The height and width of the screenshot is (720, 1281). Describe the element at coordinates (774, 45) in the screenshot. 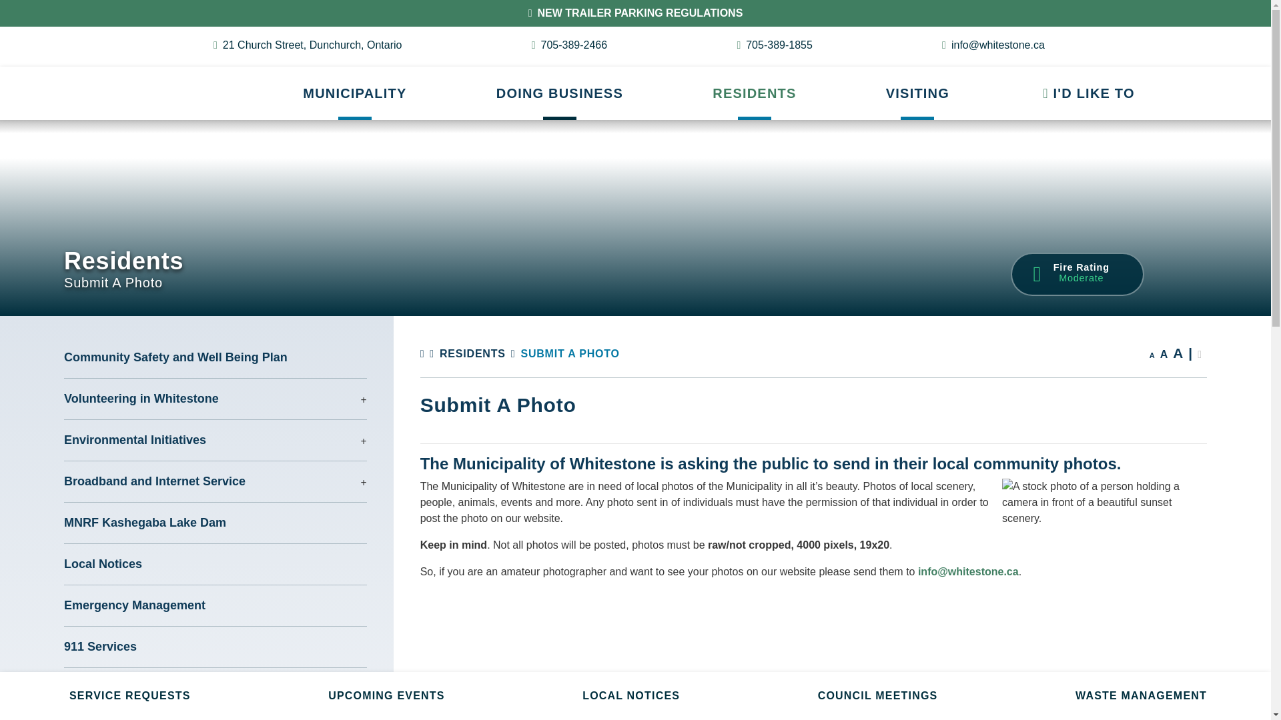

I see `705-389-1855` at that location.